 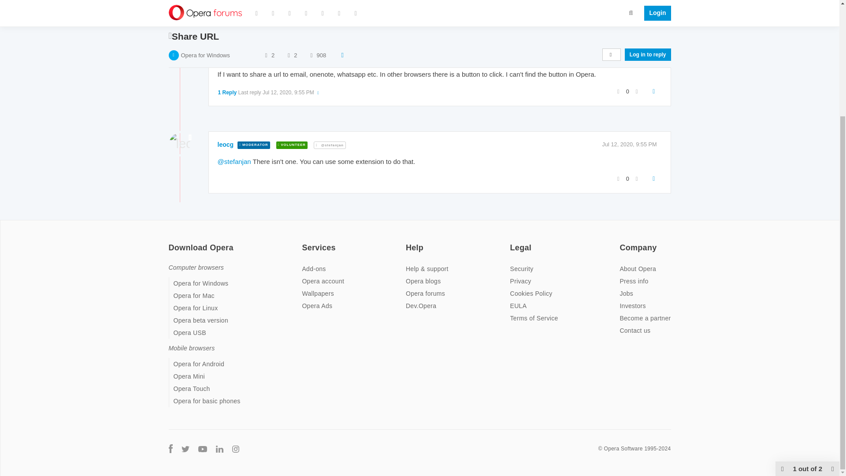 What do you see at coordinates (304, 242) in the screenshot?
I see `on` at bounding box center [304, 242].